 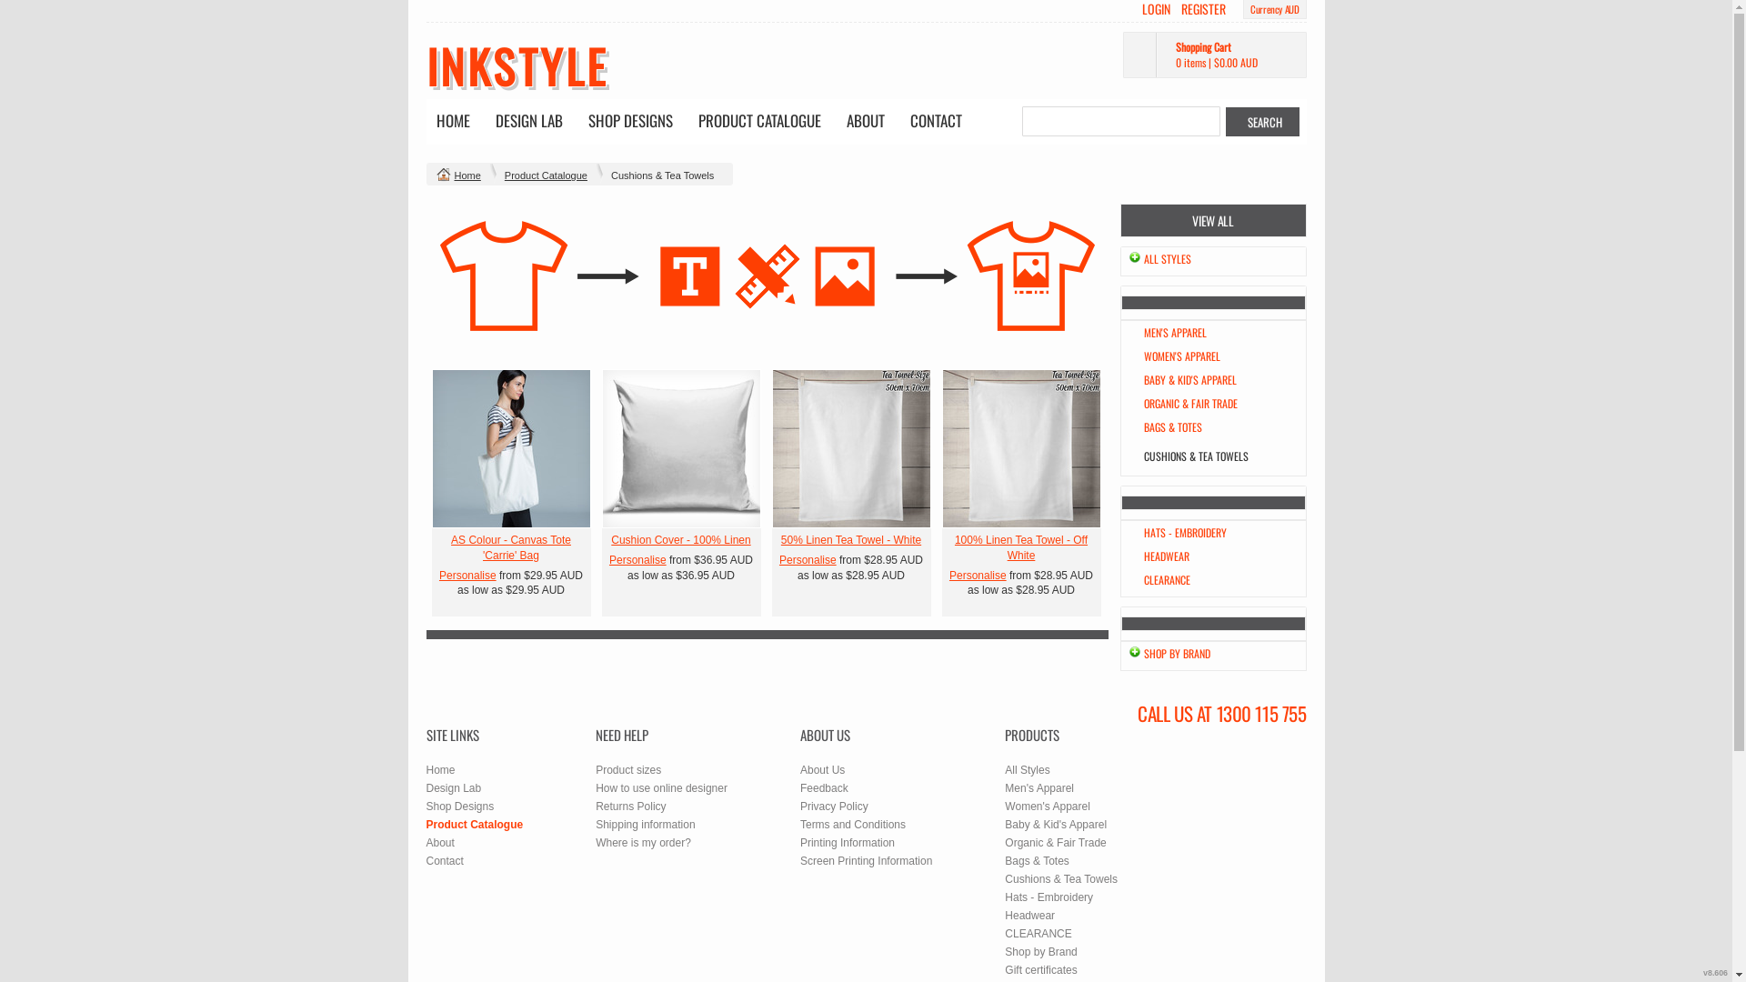 I want to click on All Styles, so click(x=1028, y=770).